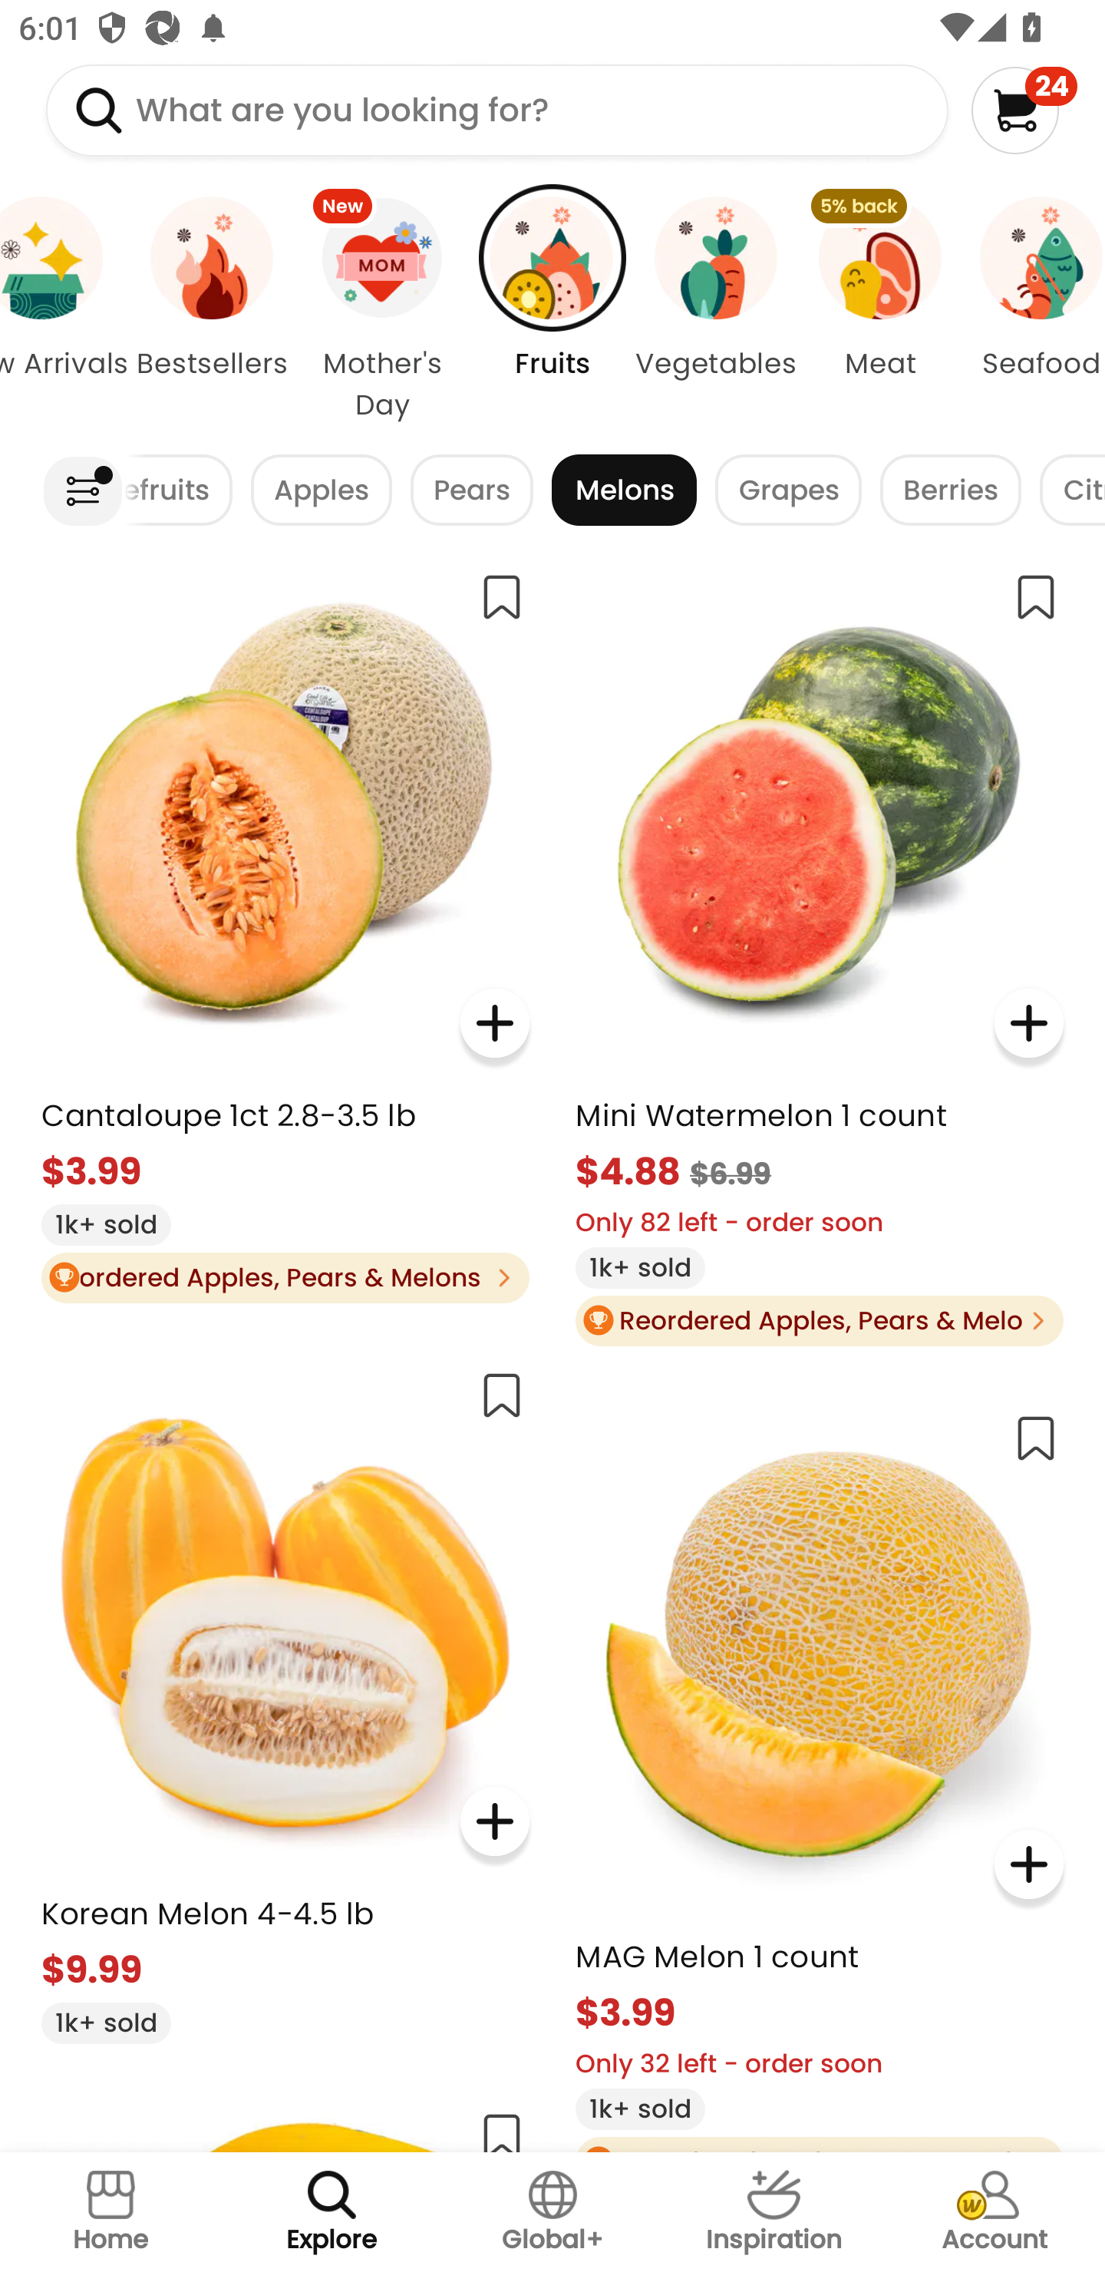  What do you see at coordinates (178, 490) in the screenshot?
I see `Stonefruits` at bounding box center [178, 490].